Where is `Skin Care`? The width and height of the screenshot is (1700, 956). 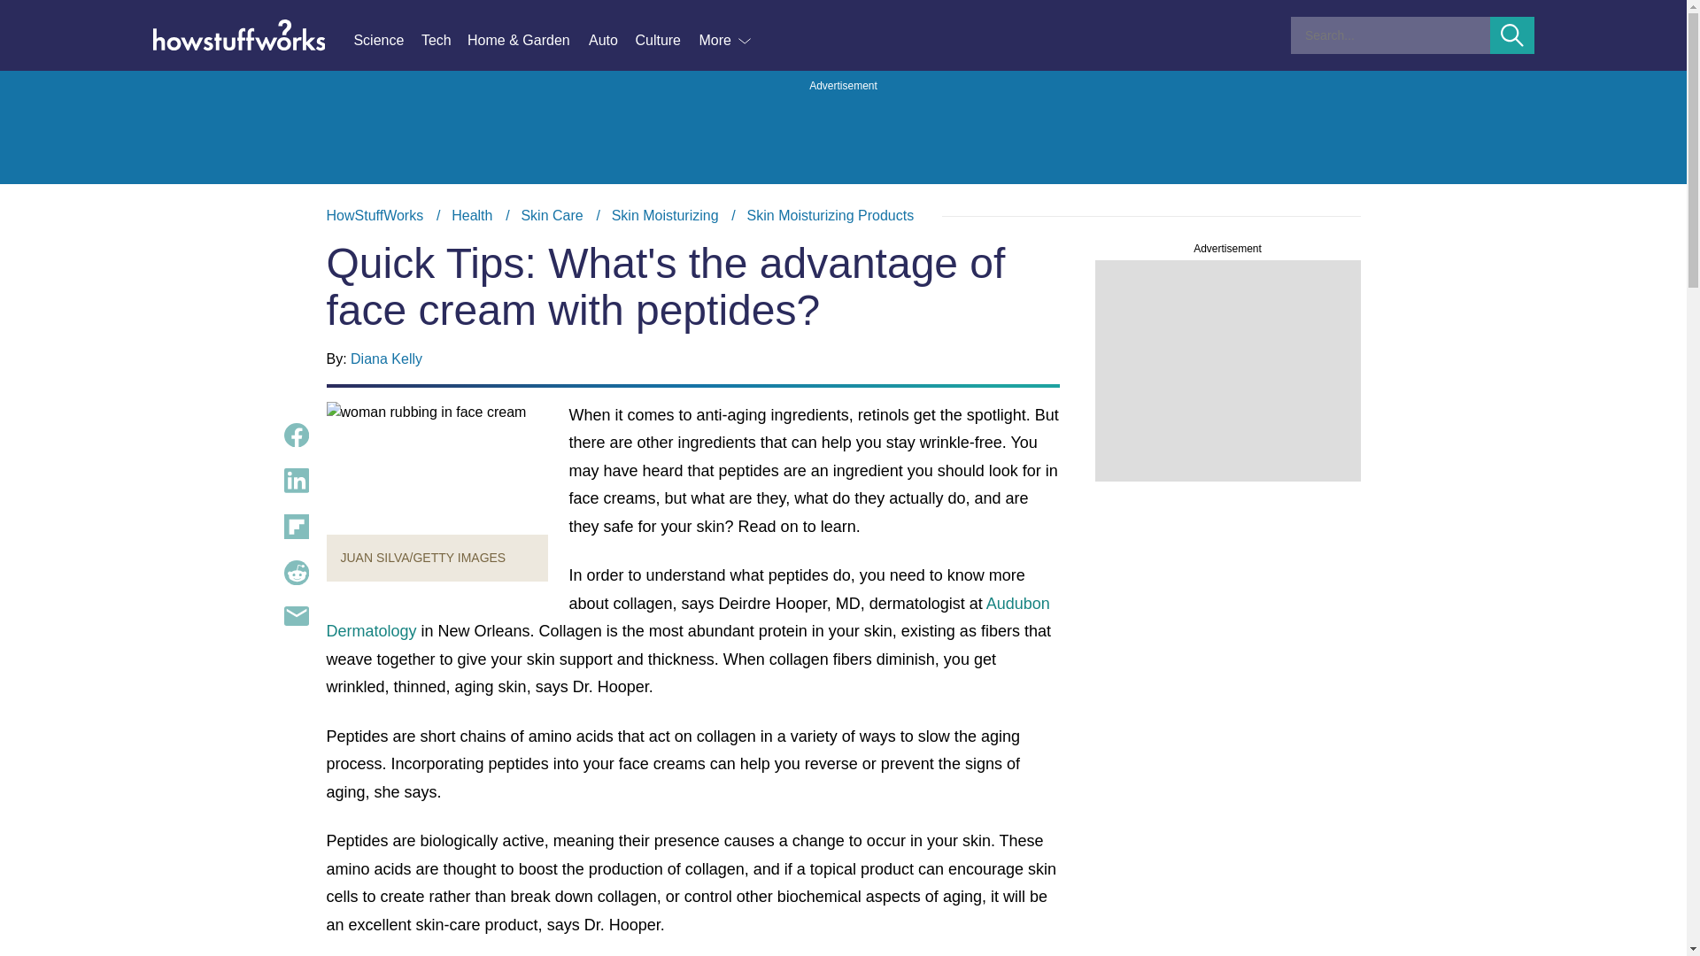
Skin Care is located at coordinates (551, 215).